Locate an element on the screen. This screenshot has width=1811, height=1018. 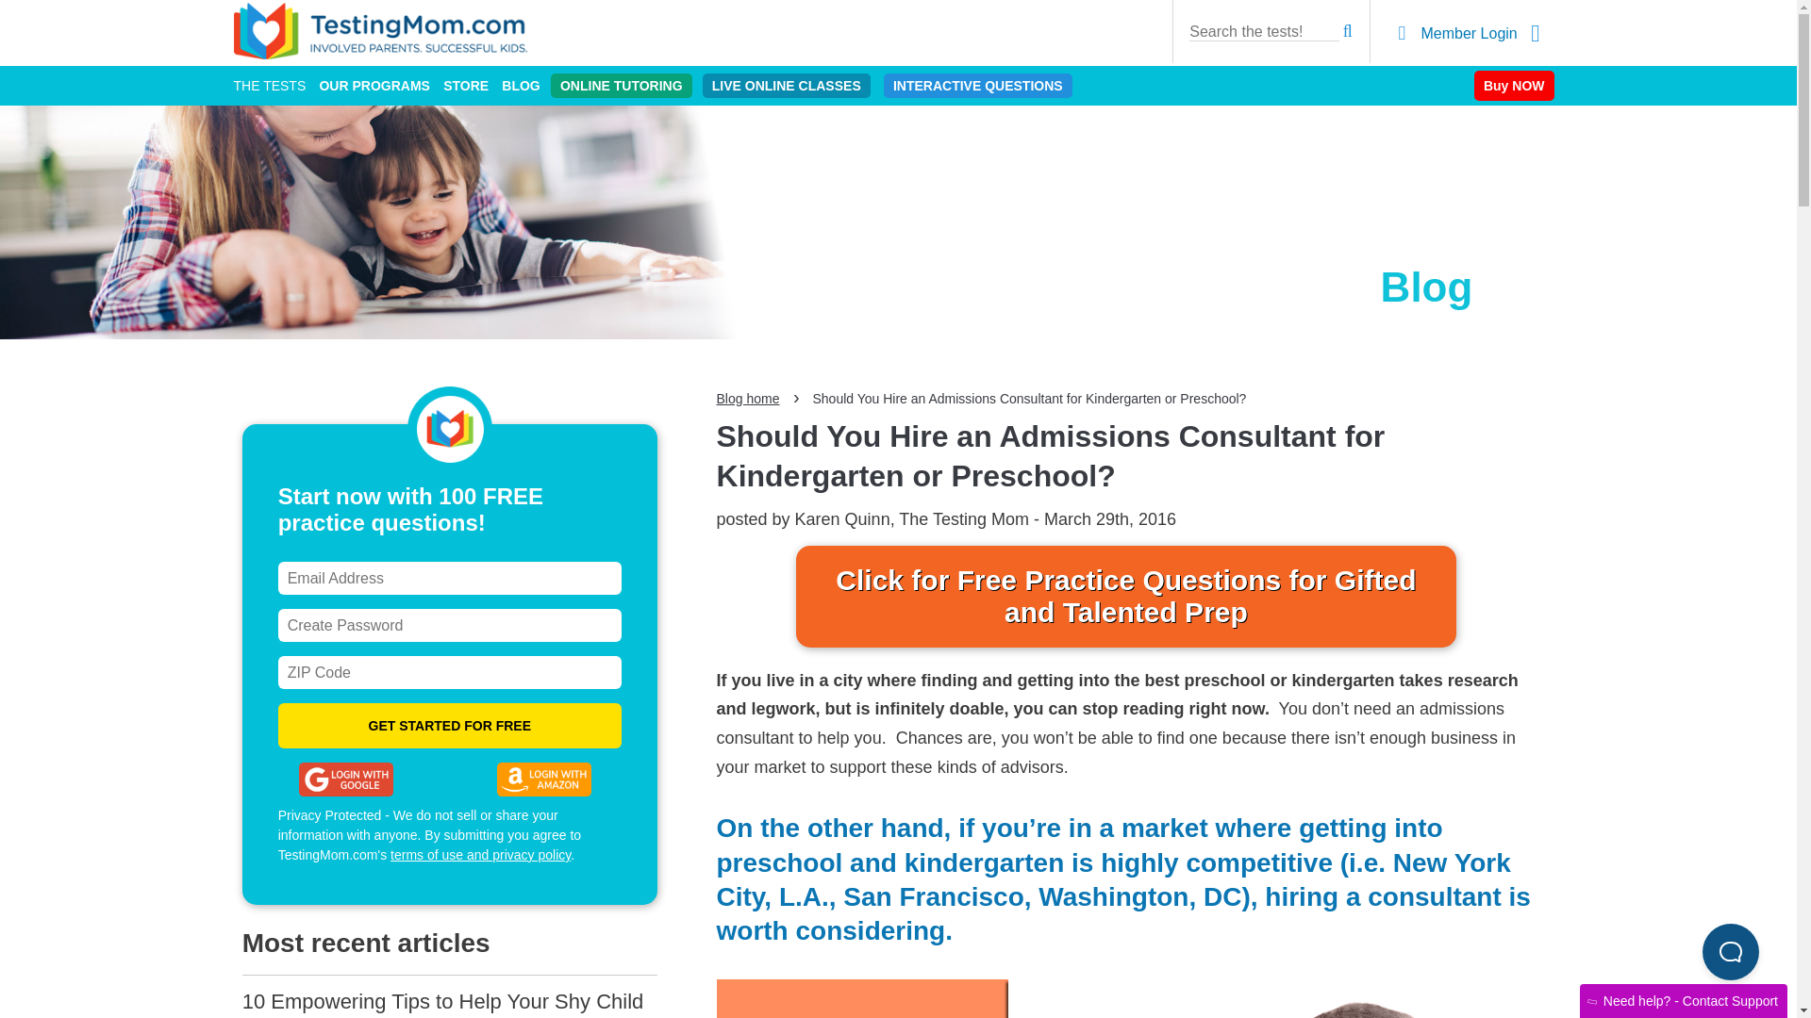
OUR PROGRAMS is located at coordinates (374, 86).